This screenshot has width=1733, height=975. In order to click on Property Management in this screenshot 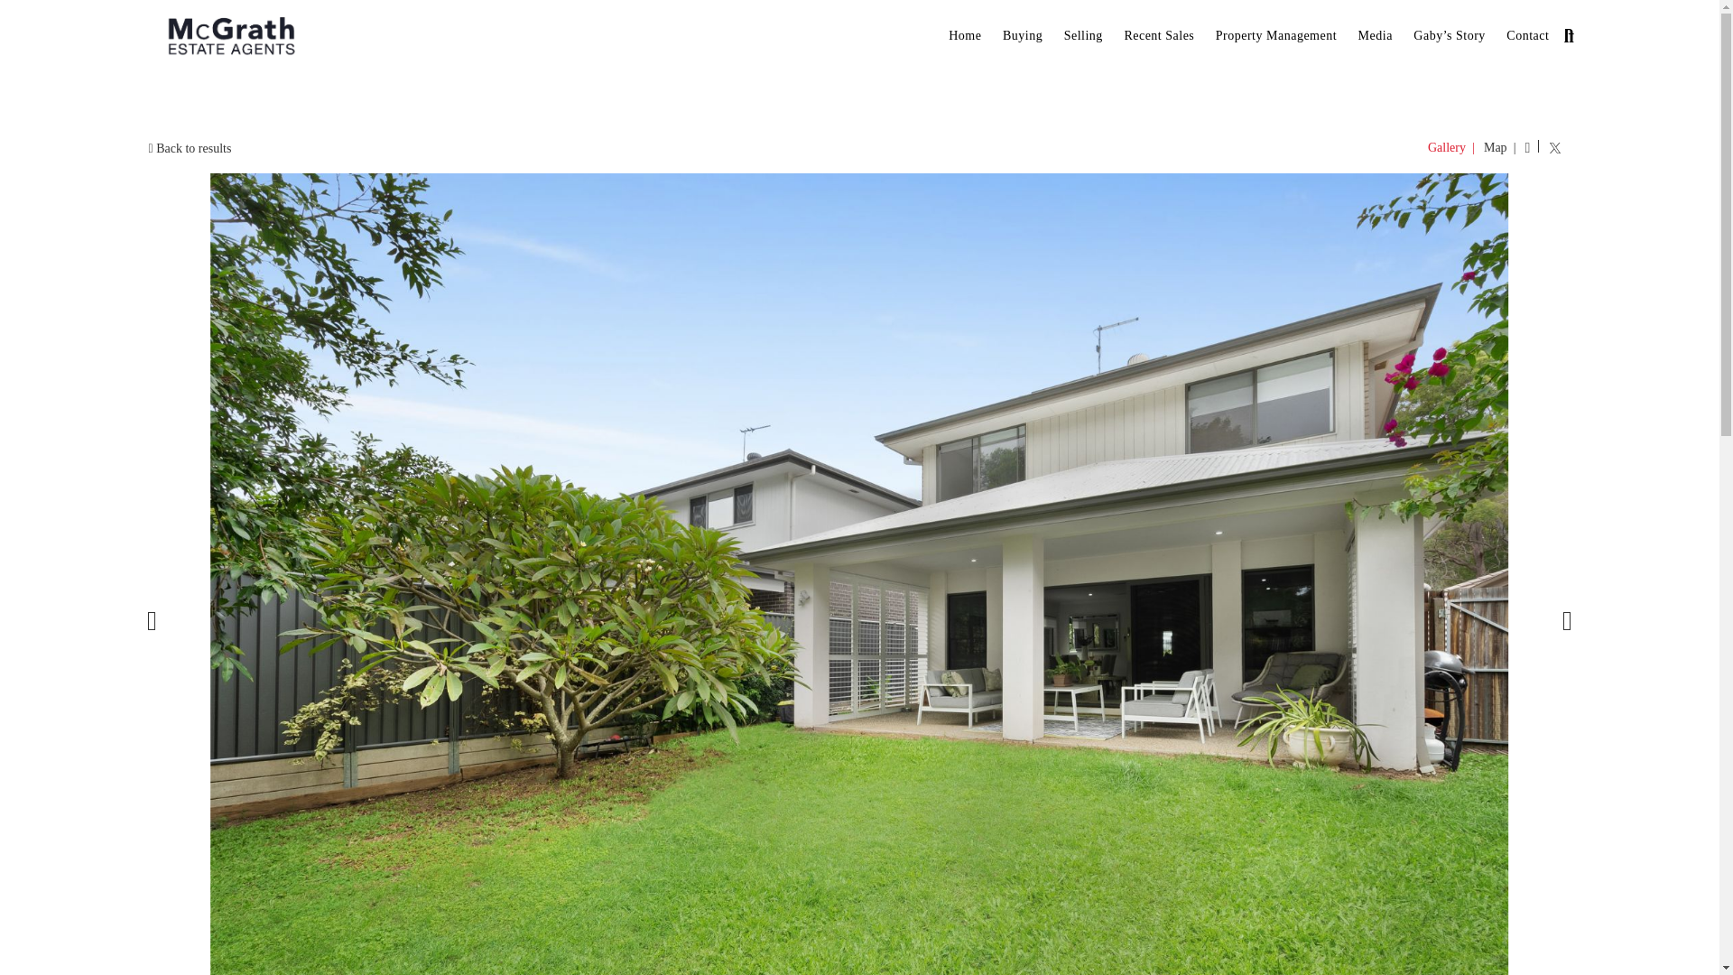, I will do `click(1276, 36)`.